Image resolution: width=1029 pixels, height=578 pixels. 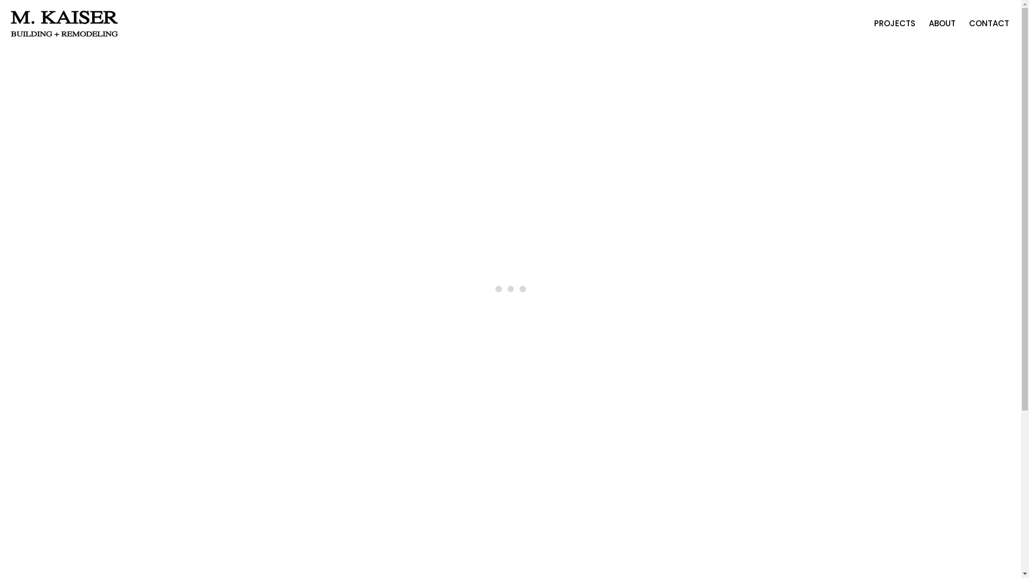 What do you see at coordinates (989, 24) in the screenshot?
I see `CONTACT` at bounding box center [989, 24].